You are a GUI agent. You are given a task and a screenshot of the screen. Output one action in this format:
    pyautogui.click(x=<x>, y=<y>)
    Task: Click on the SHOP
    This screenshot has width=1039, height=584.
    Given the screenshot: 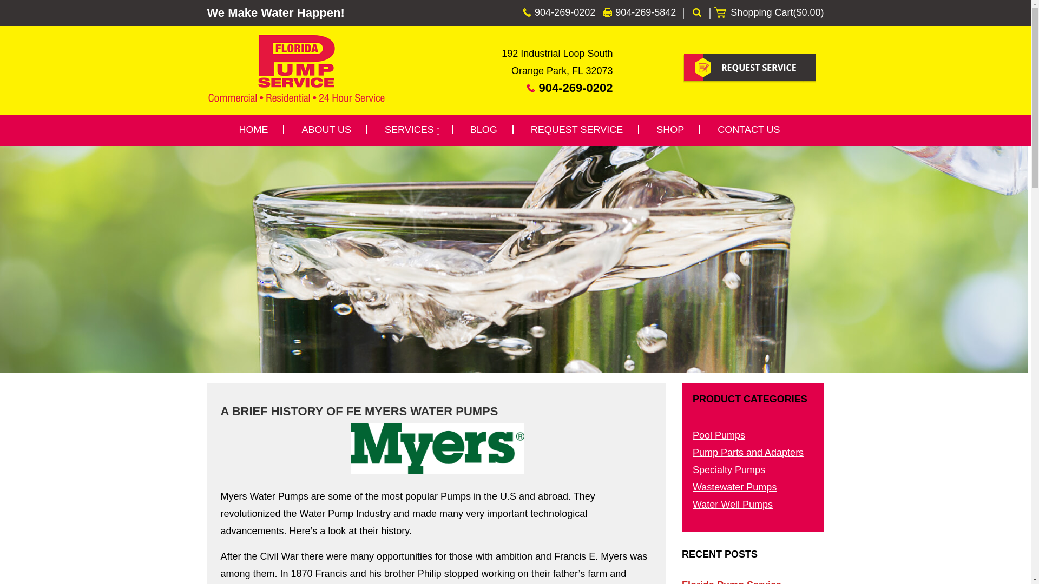 What is the action you would take?
    pyautogui.click(x=670, y=130)
    